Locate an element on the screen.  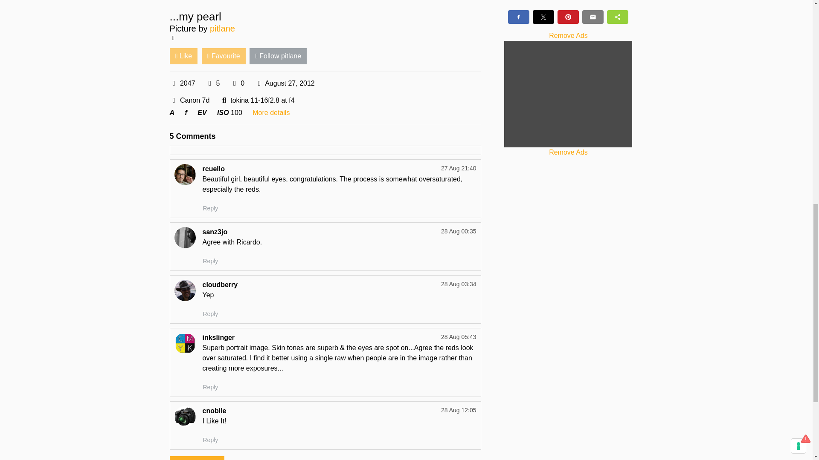
Remove Ads is located at coordinates (568, 152).